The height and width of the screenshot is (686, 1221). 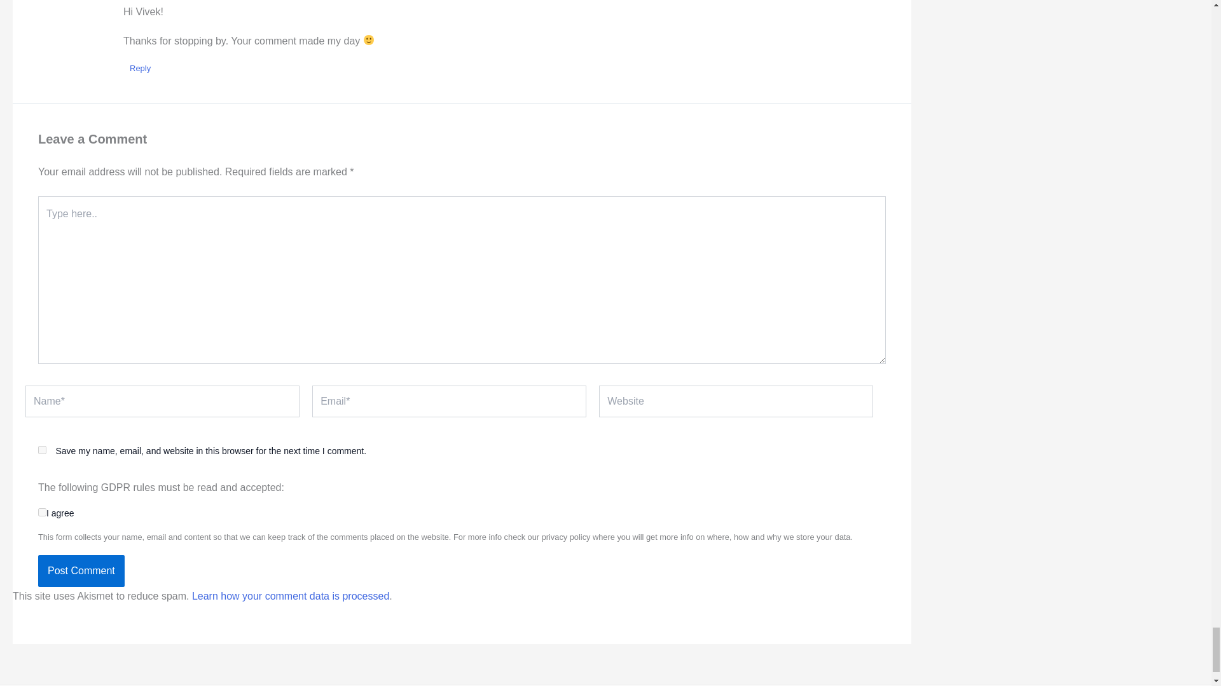 What do you see at coordinates (42, 512) in the screenshot?
I see `1` at bounding box center [42, 512].